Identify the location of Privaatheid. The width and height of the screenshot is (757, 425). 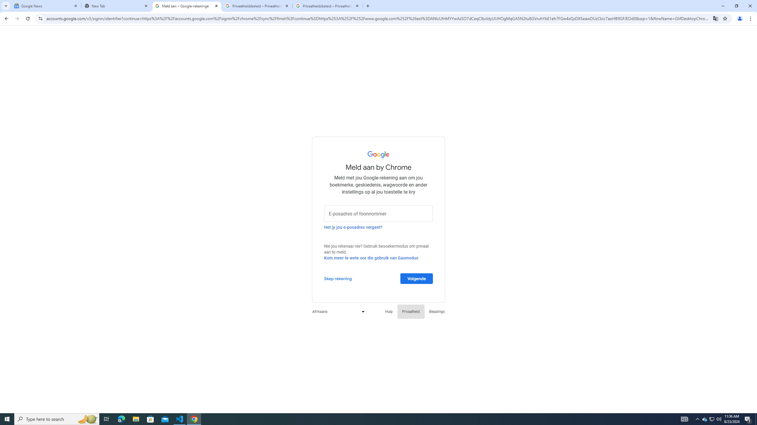
(411, 312).